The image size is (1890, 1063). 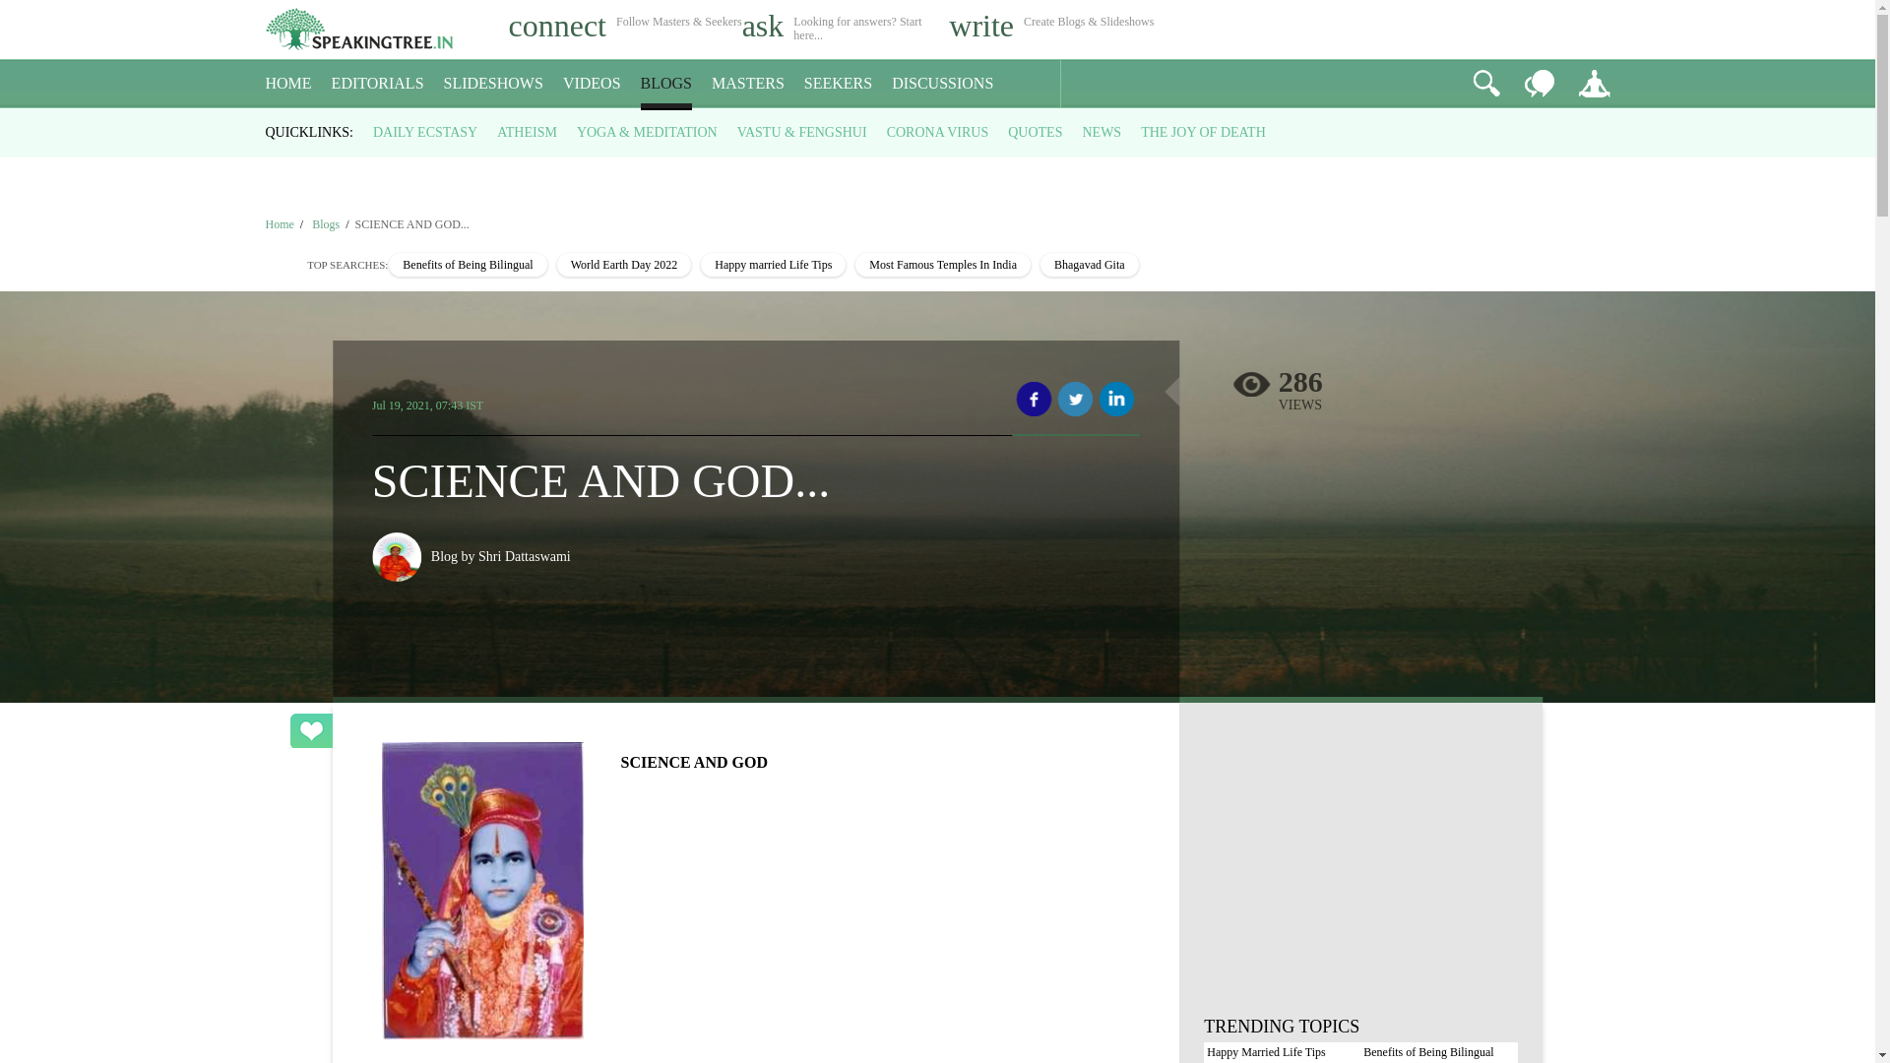 What do you see at coordinates (288, 84) in the screenshot?
I see `HOME` at bounding box center [288, 84].